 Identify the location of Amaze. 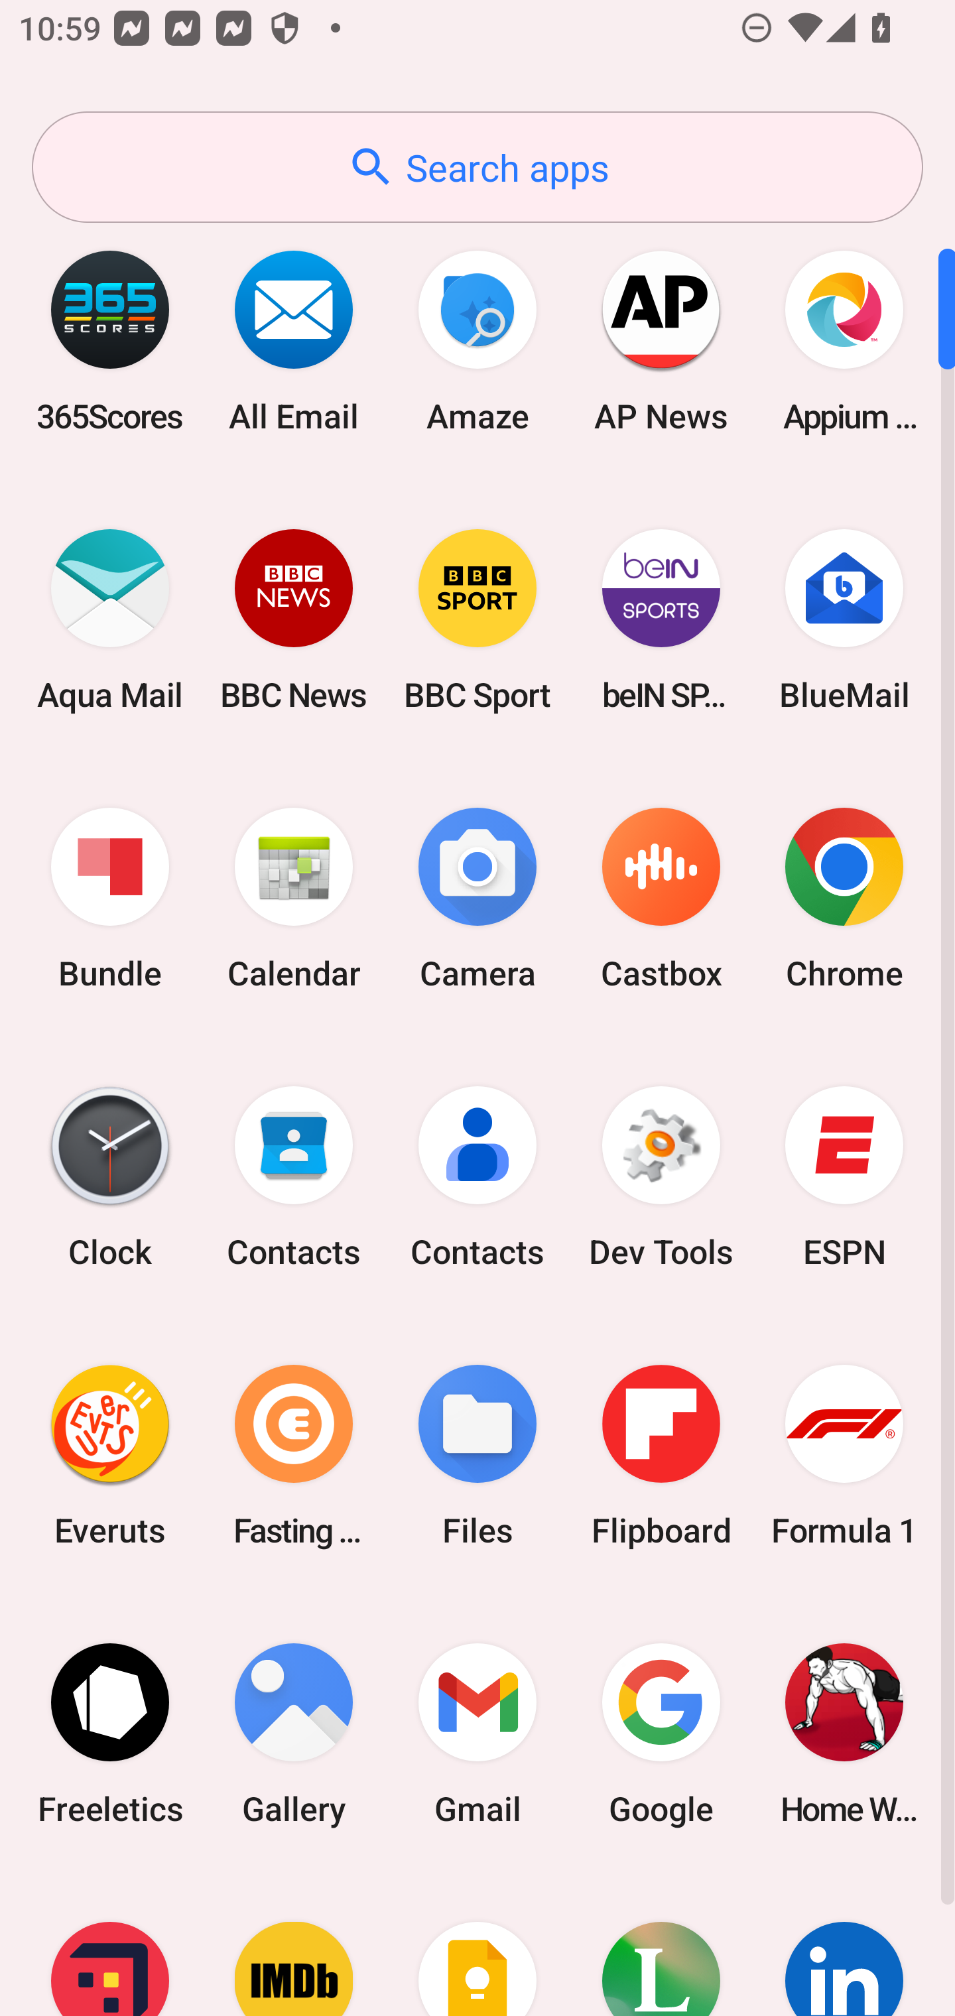
(477, 341).